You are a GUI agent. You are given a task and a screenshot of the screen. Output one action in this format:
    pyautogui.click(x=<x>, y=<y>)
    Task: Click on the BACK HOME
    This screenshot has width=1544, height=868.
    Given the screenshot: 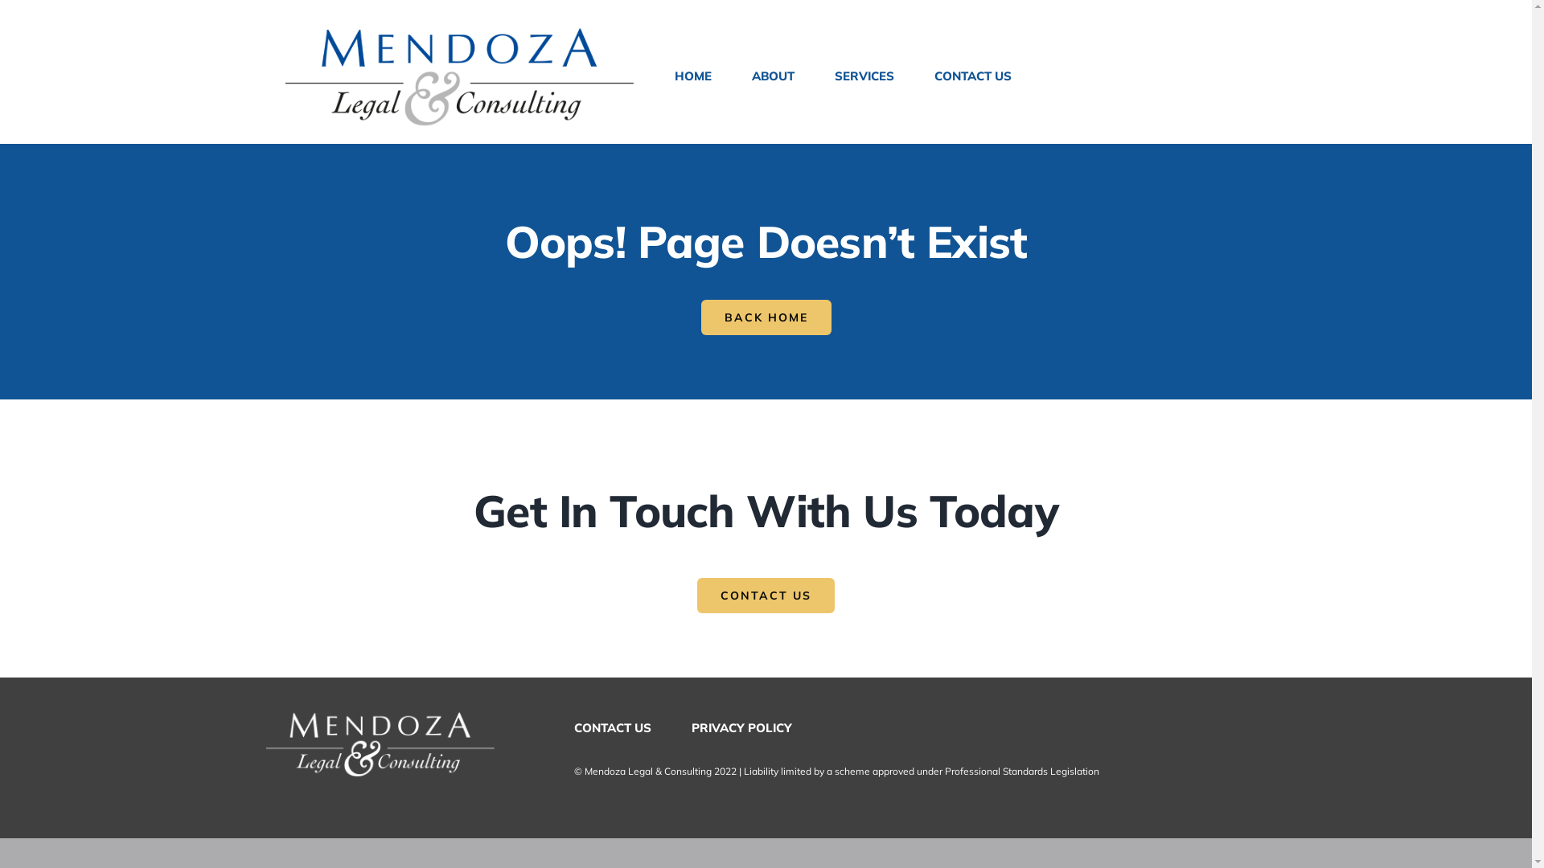 What is the action you would take?
    pyautogui.click(x=766, y=317)
    